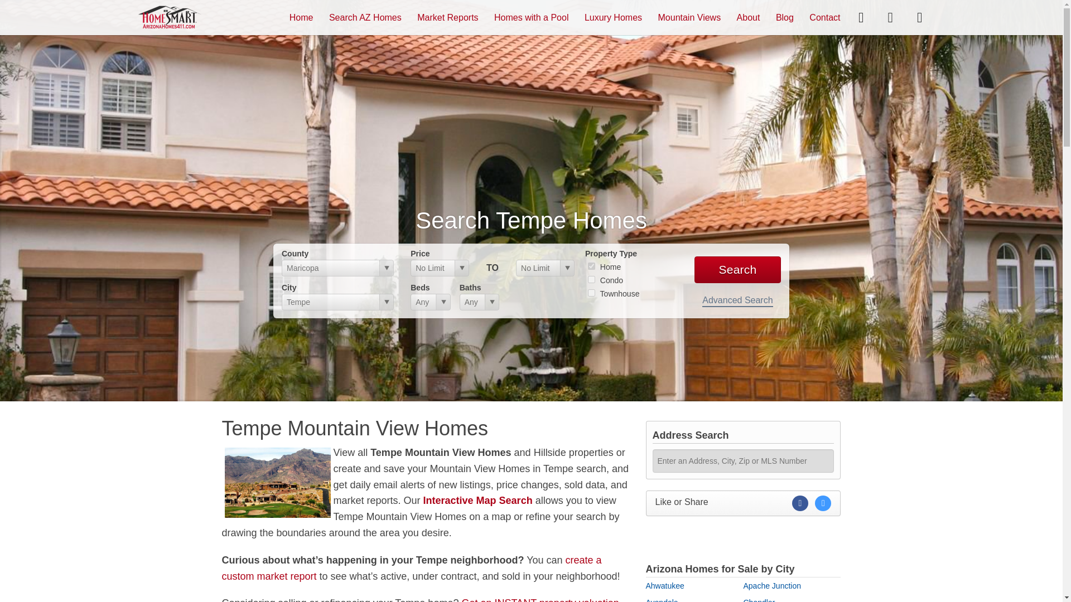 This screenshot has height=602, width=1071. What do you see at coordinates (784, 17) in the screenshot?
I see `Blog` at bounding box center [784, 17].